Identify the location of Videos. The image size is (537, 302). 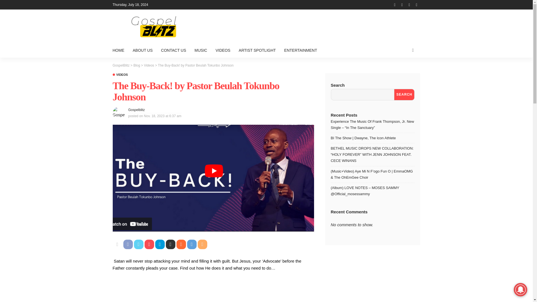
(120, 75).